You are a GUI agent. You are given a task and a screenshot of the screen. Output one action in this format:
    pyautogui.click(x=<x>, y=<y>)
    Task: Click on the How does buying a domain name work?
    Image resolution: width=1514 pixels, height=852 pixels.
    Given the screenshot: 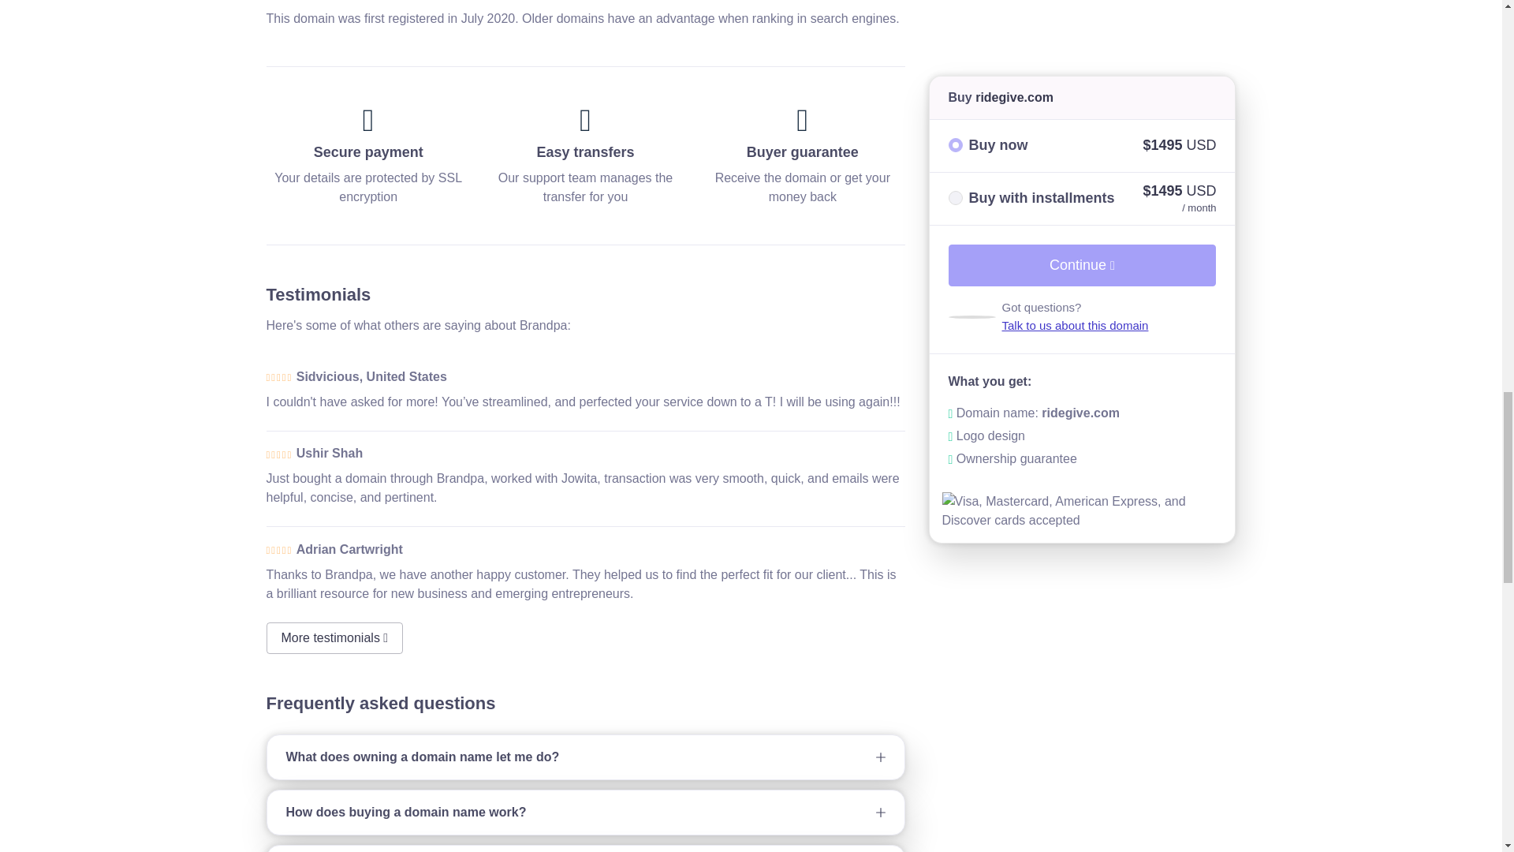 What is the action you would take?
    pyautogui.click(x=585, y=813)
    